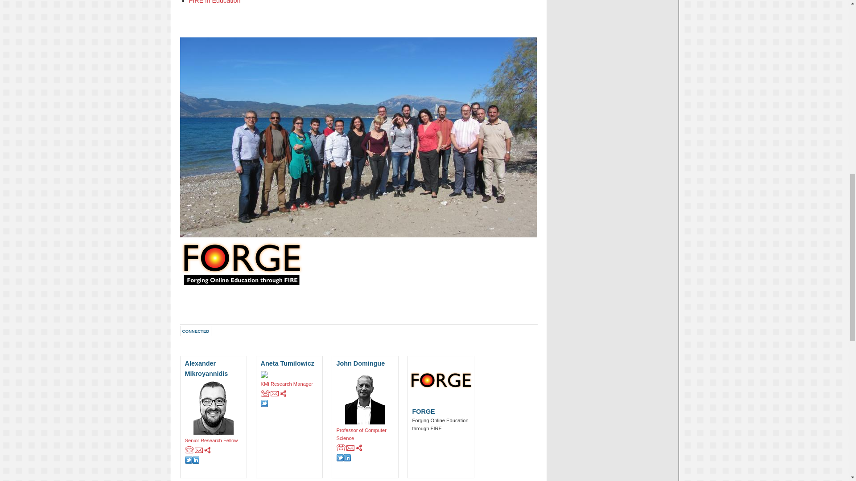  What do you see at coordinates (289, 389) in the screenshot?
I see `KMi Research Manager` at bounding box center [289, 389].